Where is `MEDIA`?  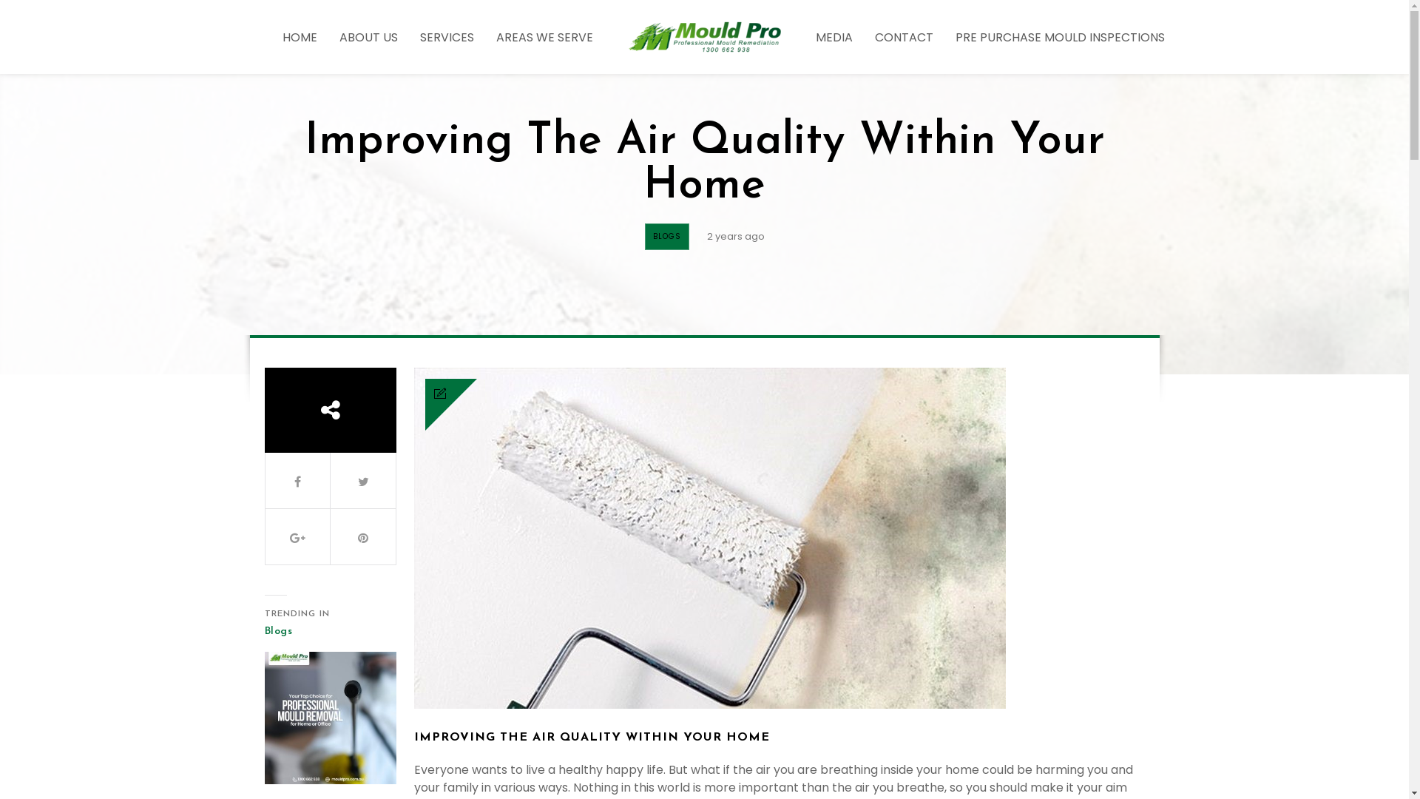
MEDIA is located at coordinates (834, 37).